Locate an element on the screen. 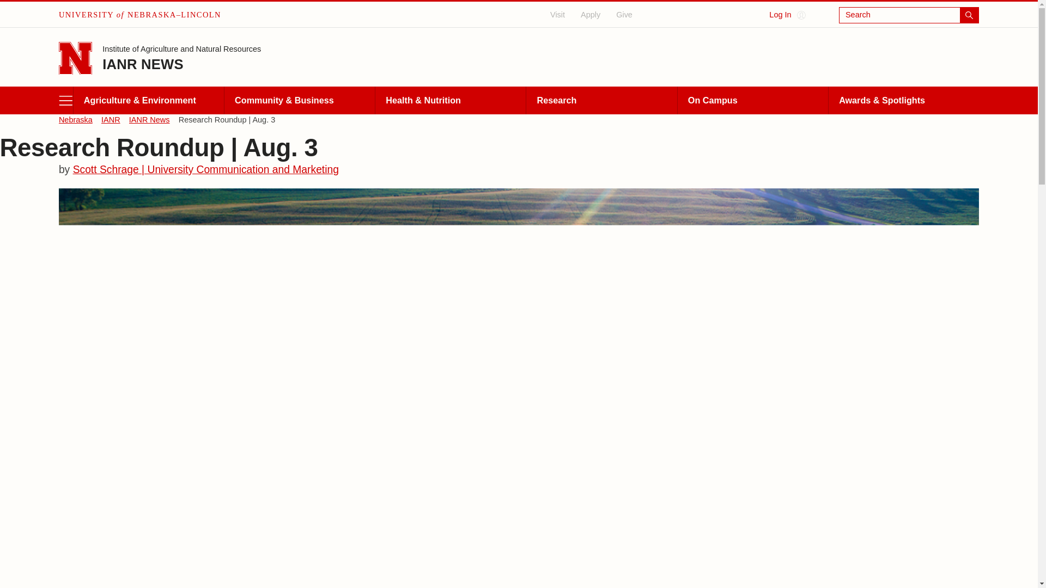  Visit is located at coordinates (558, 15).